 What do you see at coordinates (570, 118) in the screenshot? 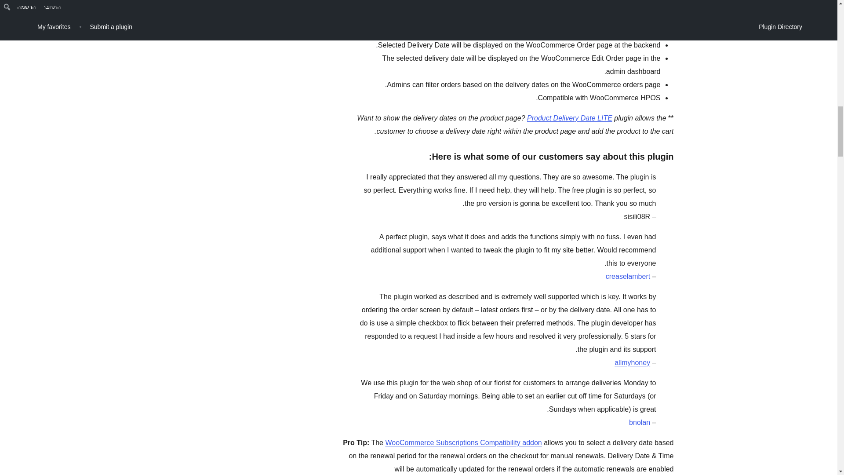
I see `Product Delivery Date LITE` at bounding box center [570, 118].